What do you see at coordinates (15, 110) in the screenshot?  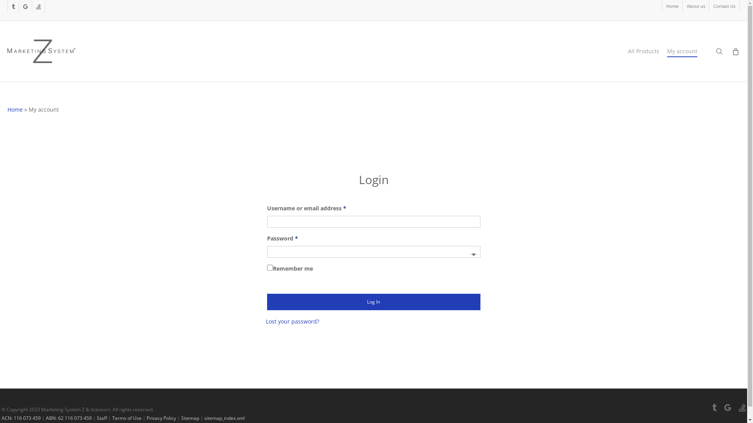 I see `Home` at bounding box center [15, 110].